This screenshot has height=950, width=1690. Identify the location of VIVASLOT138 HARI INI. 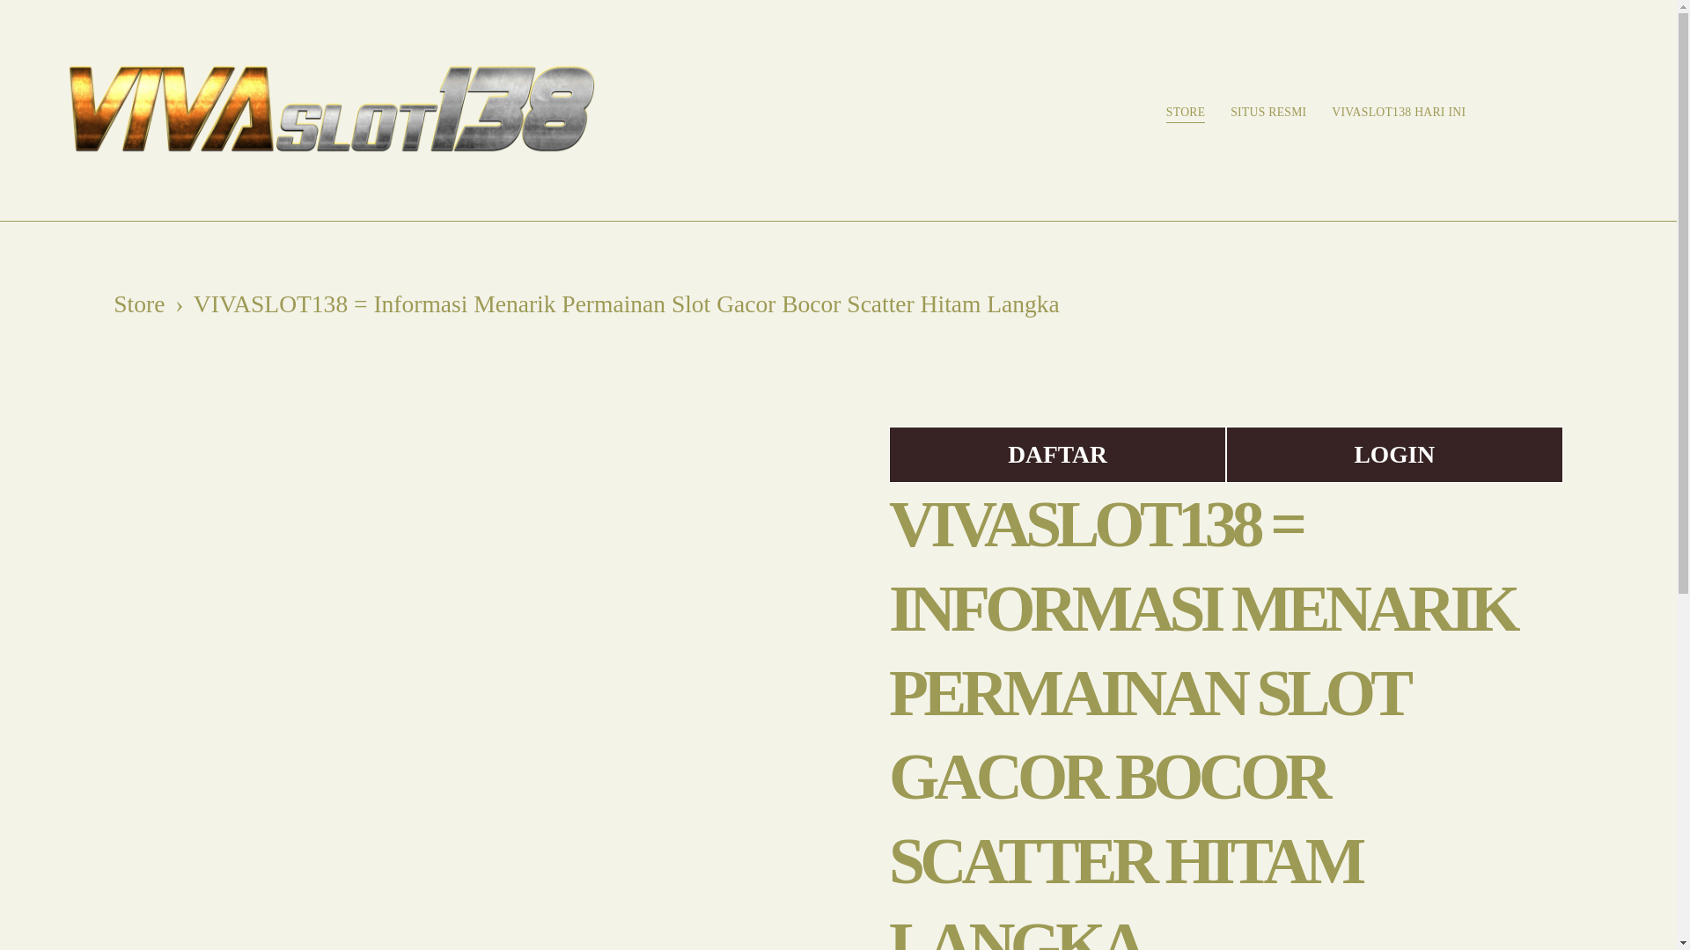
(1398, 113).